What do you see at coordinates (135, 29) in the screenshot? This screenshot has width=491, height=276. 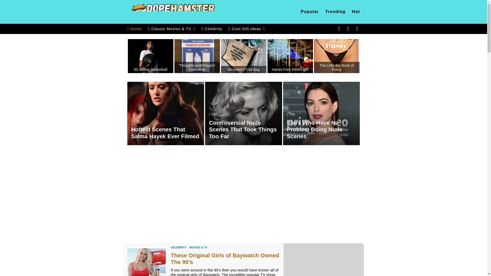 I see `Home` at bounding box center [135, 29].